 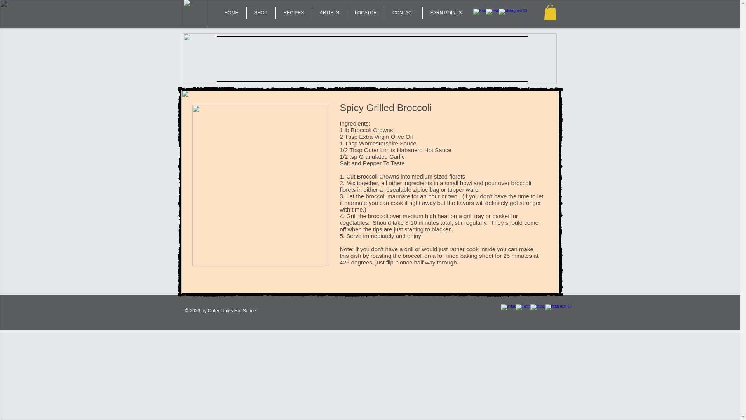 What do you see at coordinates (403, 12) in the screenshot?
I see `CONTACT` at bounding box center [403, 12].